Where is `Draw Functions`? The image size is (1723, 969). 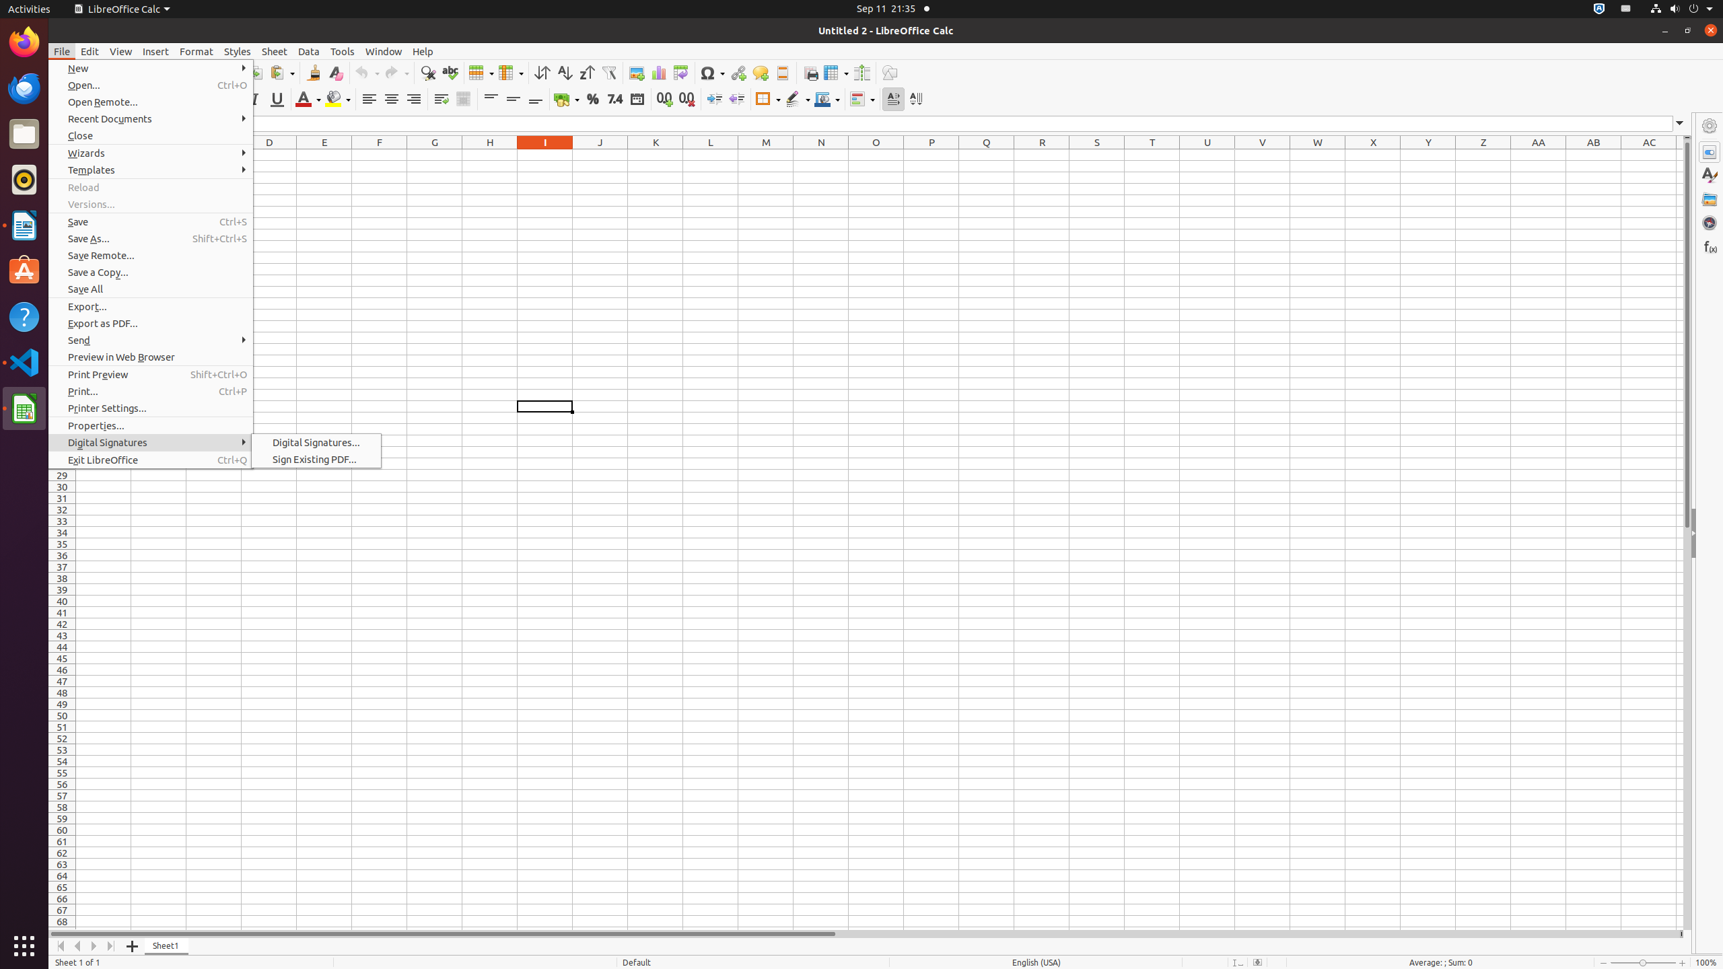 Draw Functions is located at coordinates (890, 73).